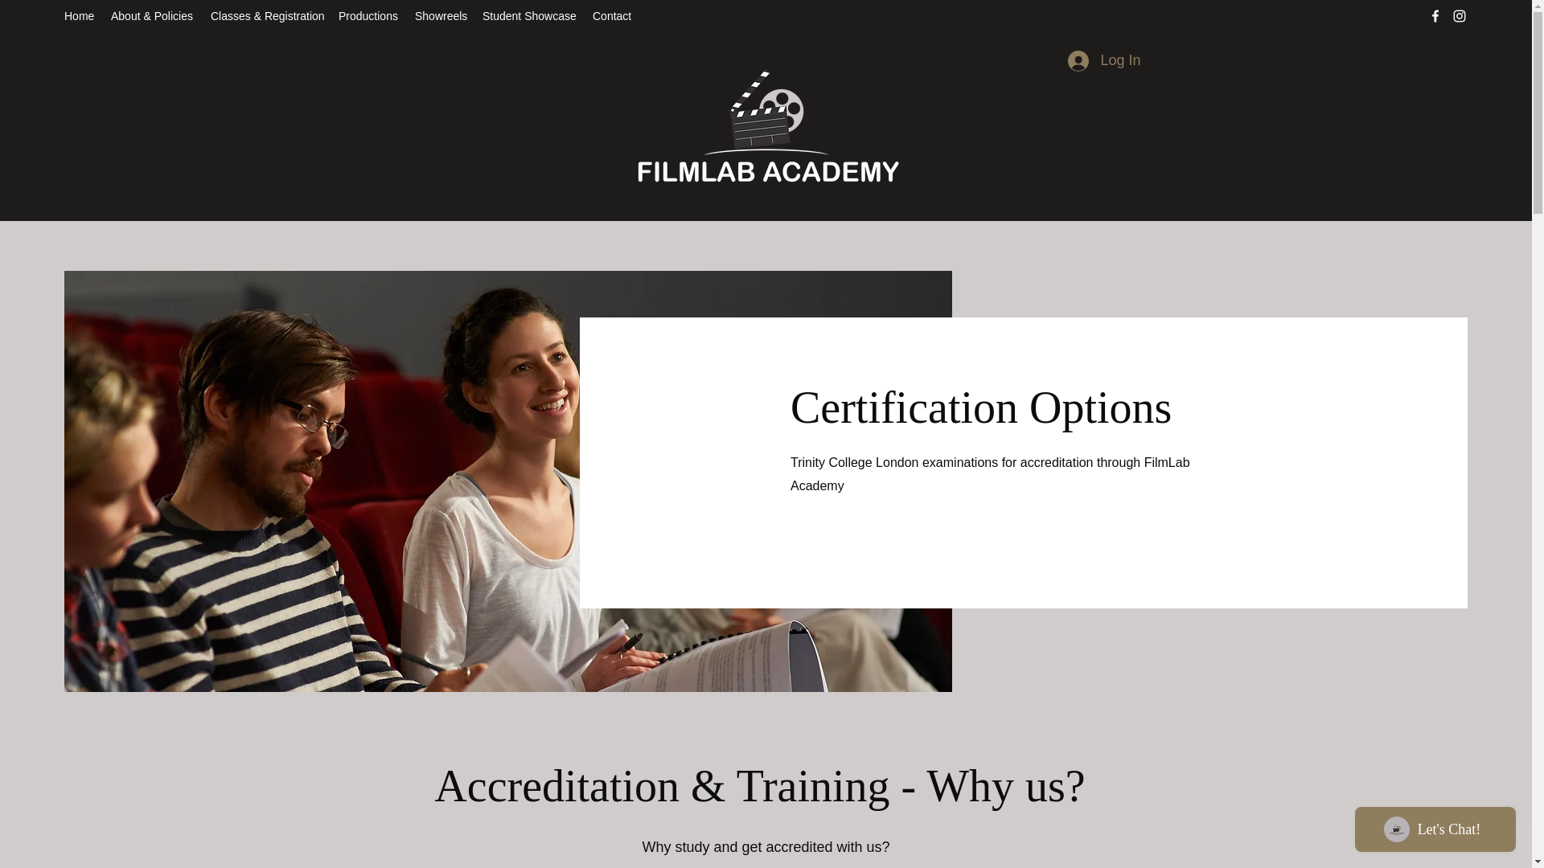  I want to click on Log In, so click(1103, 61).